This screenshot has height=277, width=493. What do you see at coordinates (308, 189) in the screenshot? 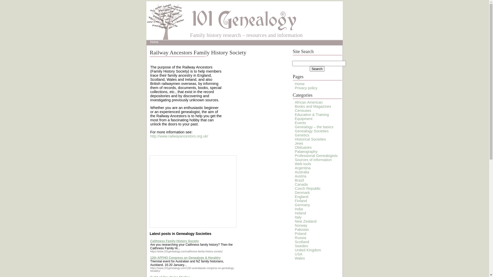
I see `Czech Republic` at bounding box center [308, 189].